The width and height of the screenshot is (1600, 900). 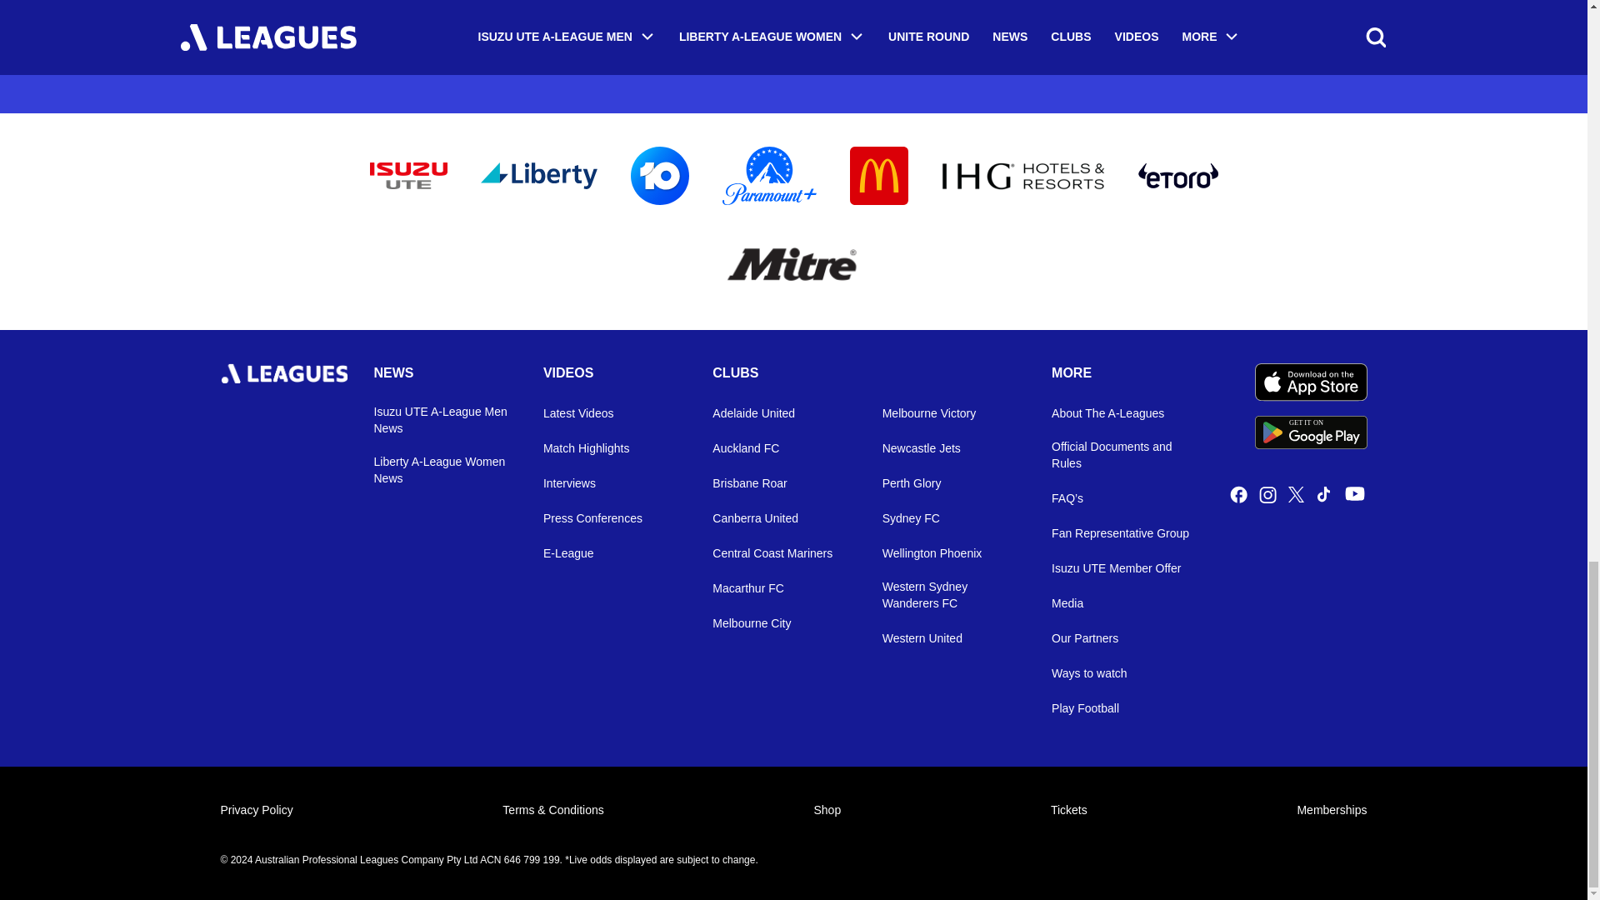 What do you see at coordinates (1177, 175) in the screenshot?
I see `IHG` at bounding box center [1177, 175].